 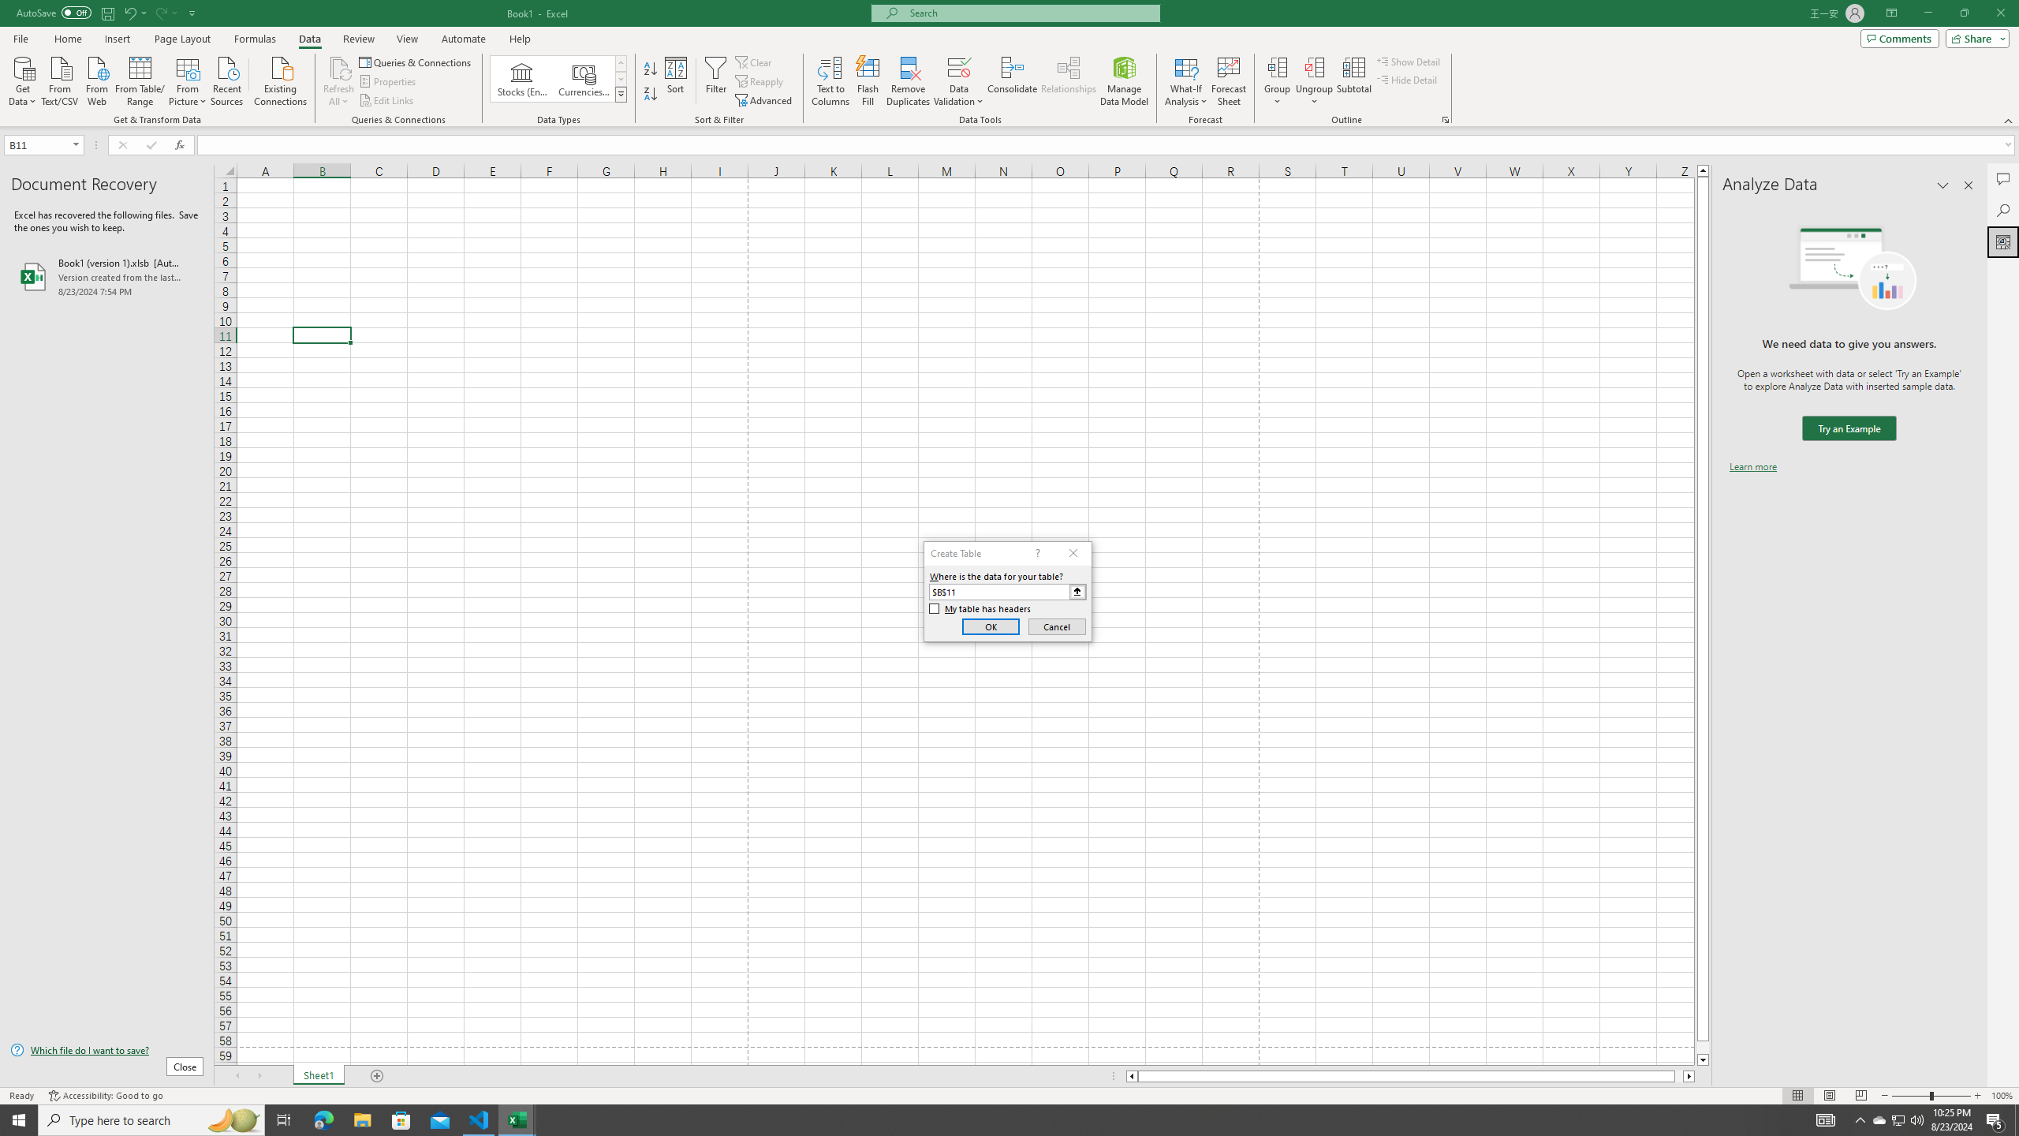 What do you see at coordinates (387, 101) in the screenshot?
I see `Edit Links` at bounding box center [387, 101].